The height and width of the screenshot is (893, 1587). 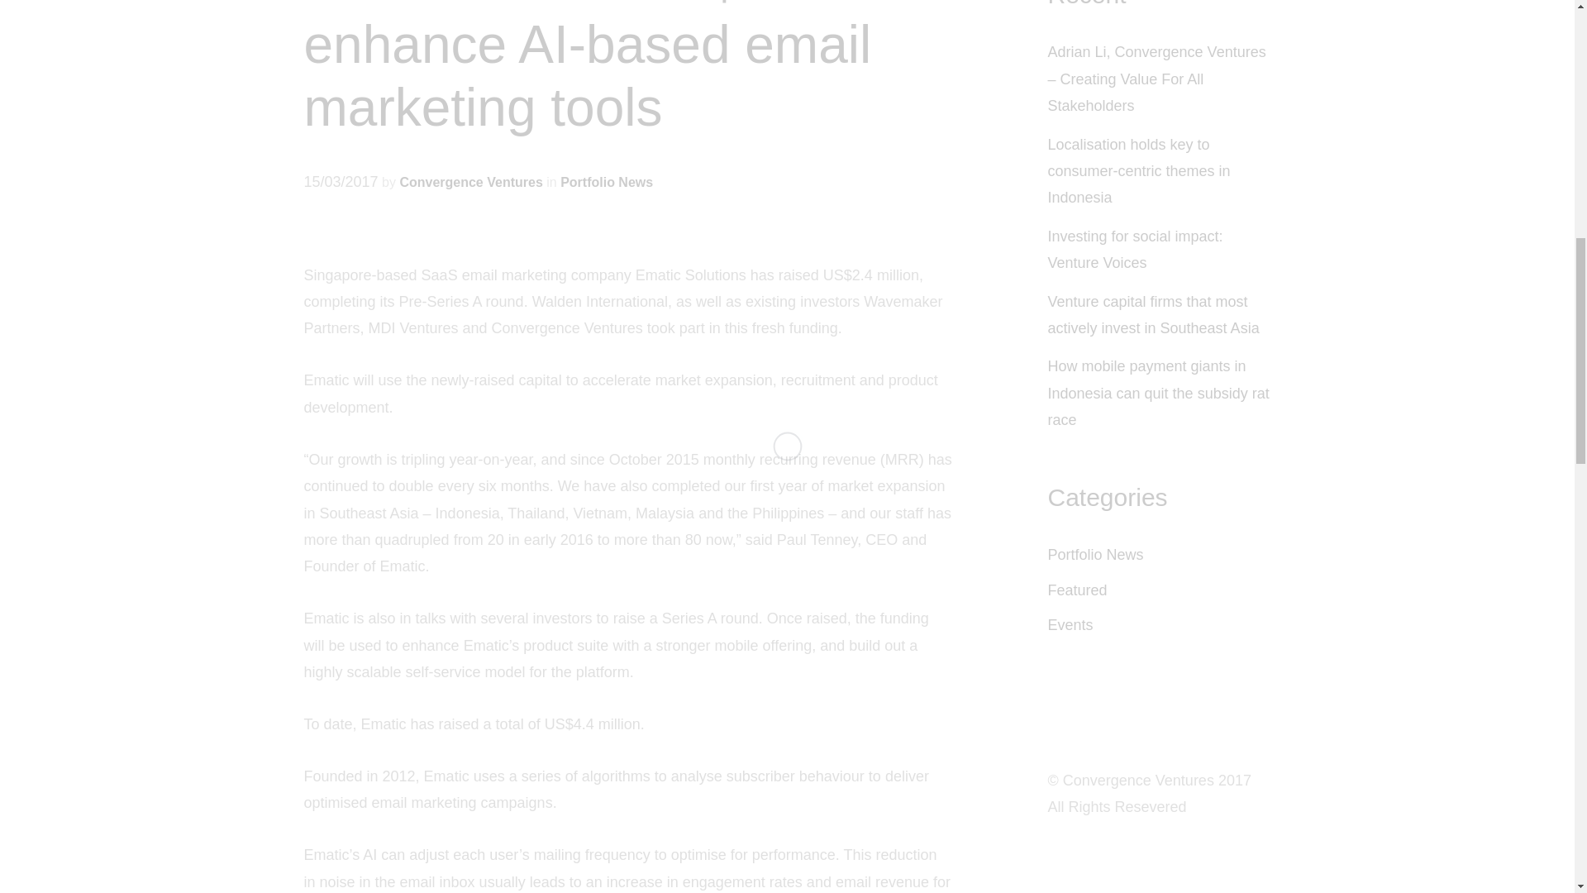 I want to click on Portfolio News, so click(x=606, y=182).